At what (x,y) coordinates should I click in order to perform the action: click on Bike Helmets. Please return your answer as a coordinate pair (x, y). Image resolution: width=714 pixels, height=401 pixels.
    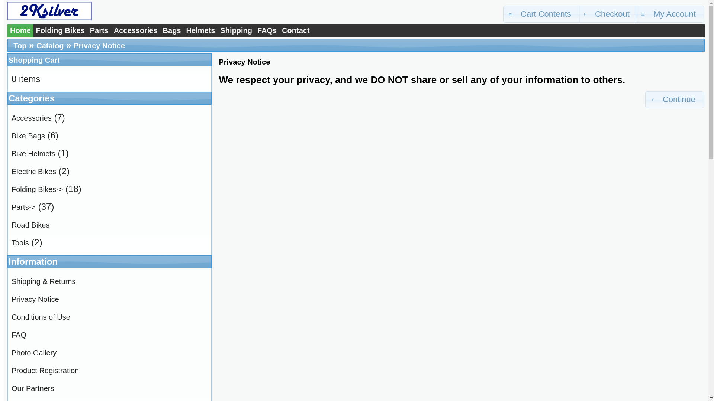
    Looking at the image, I should click on (33, 154).